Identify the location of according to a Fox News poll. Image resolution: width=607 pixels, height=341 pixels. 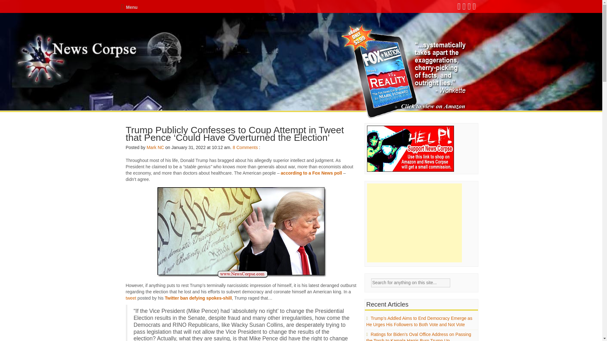
(311, 173).